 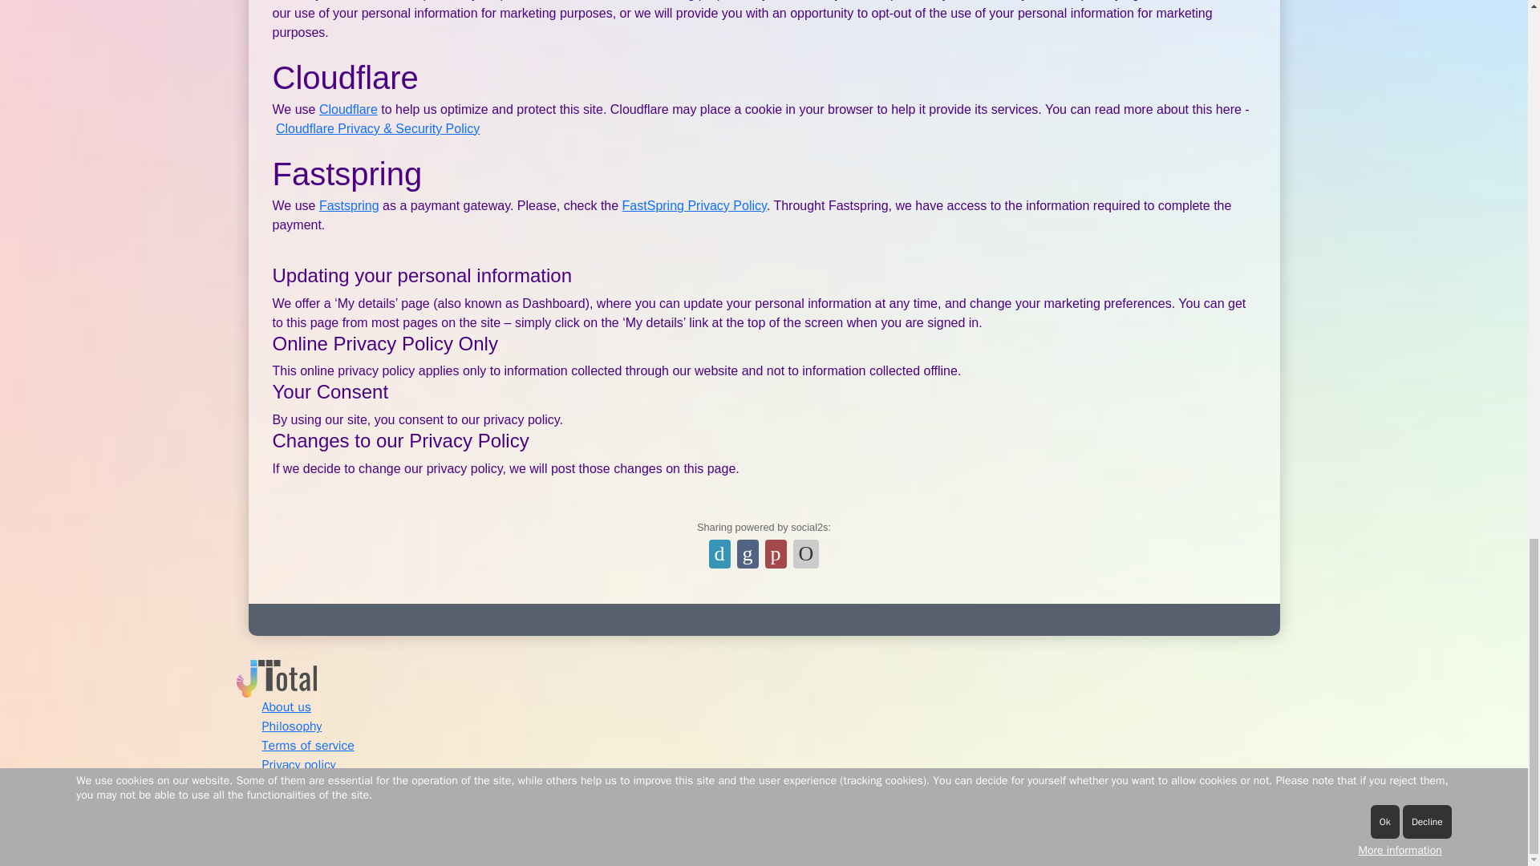 I want to click on Cloudflare, so click(x=348, y=109).